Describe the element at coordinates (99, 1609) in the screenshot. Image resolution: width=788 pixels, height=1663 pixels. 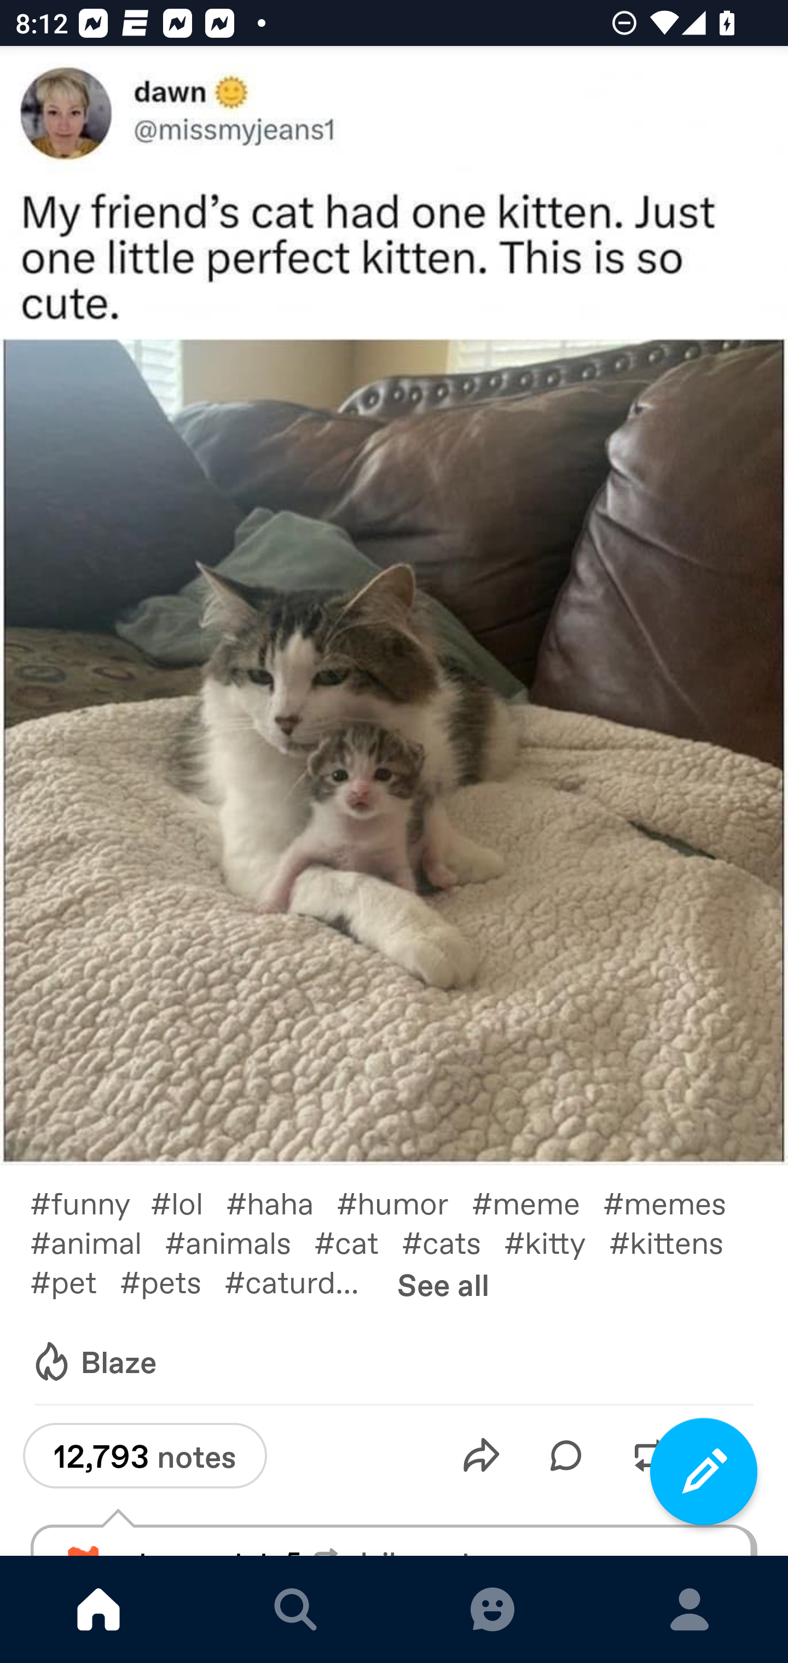
I see `DASHBOARD` at that location.